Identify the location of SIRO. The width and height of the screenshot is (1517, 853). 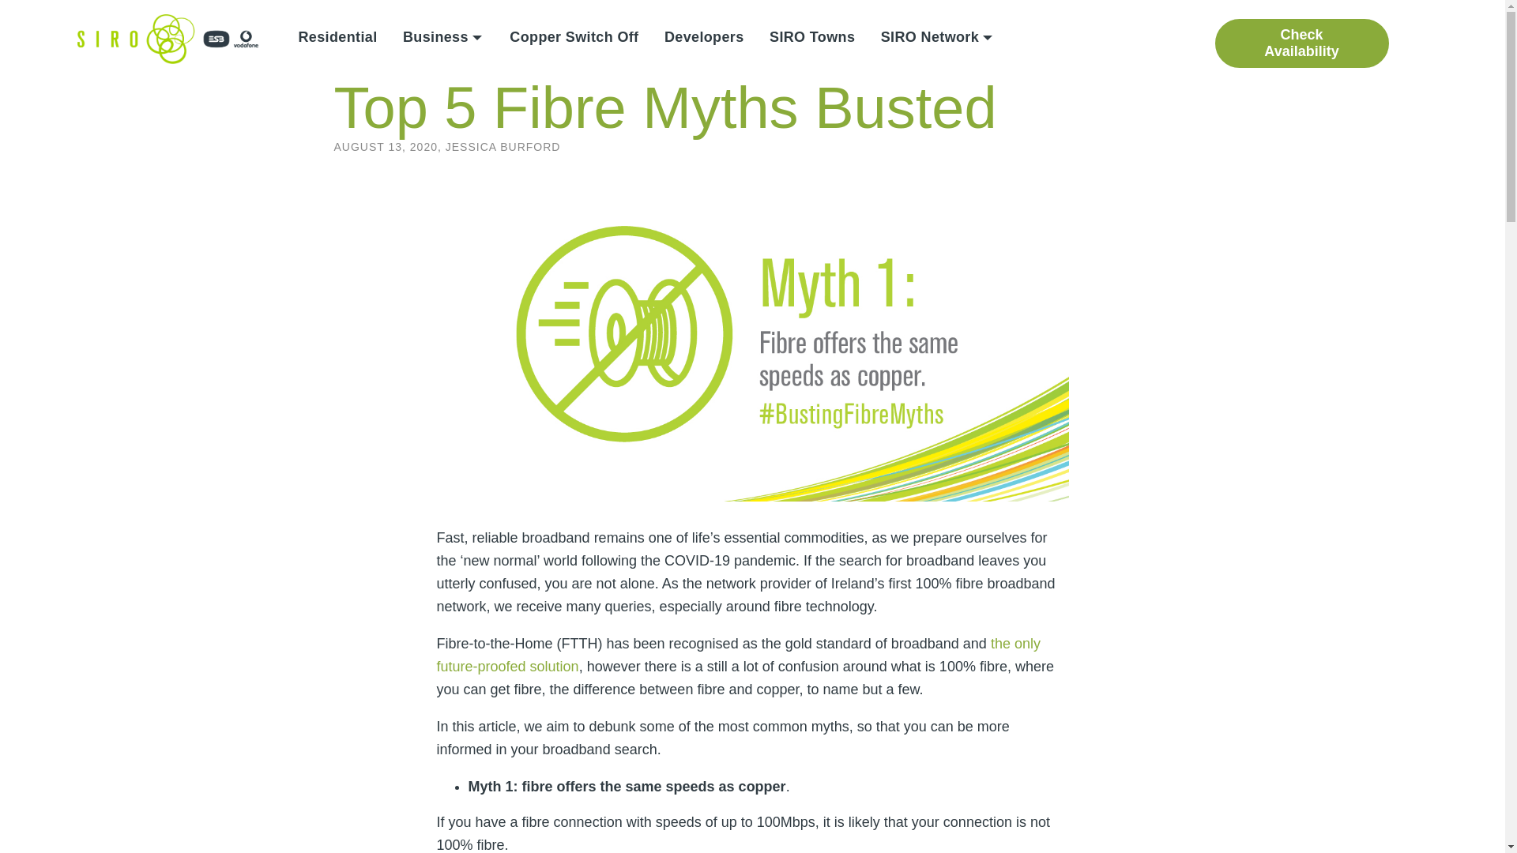
(168, 39).